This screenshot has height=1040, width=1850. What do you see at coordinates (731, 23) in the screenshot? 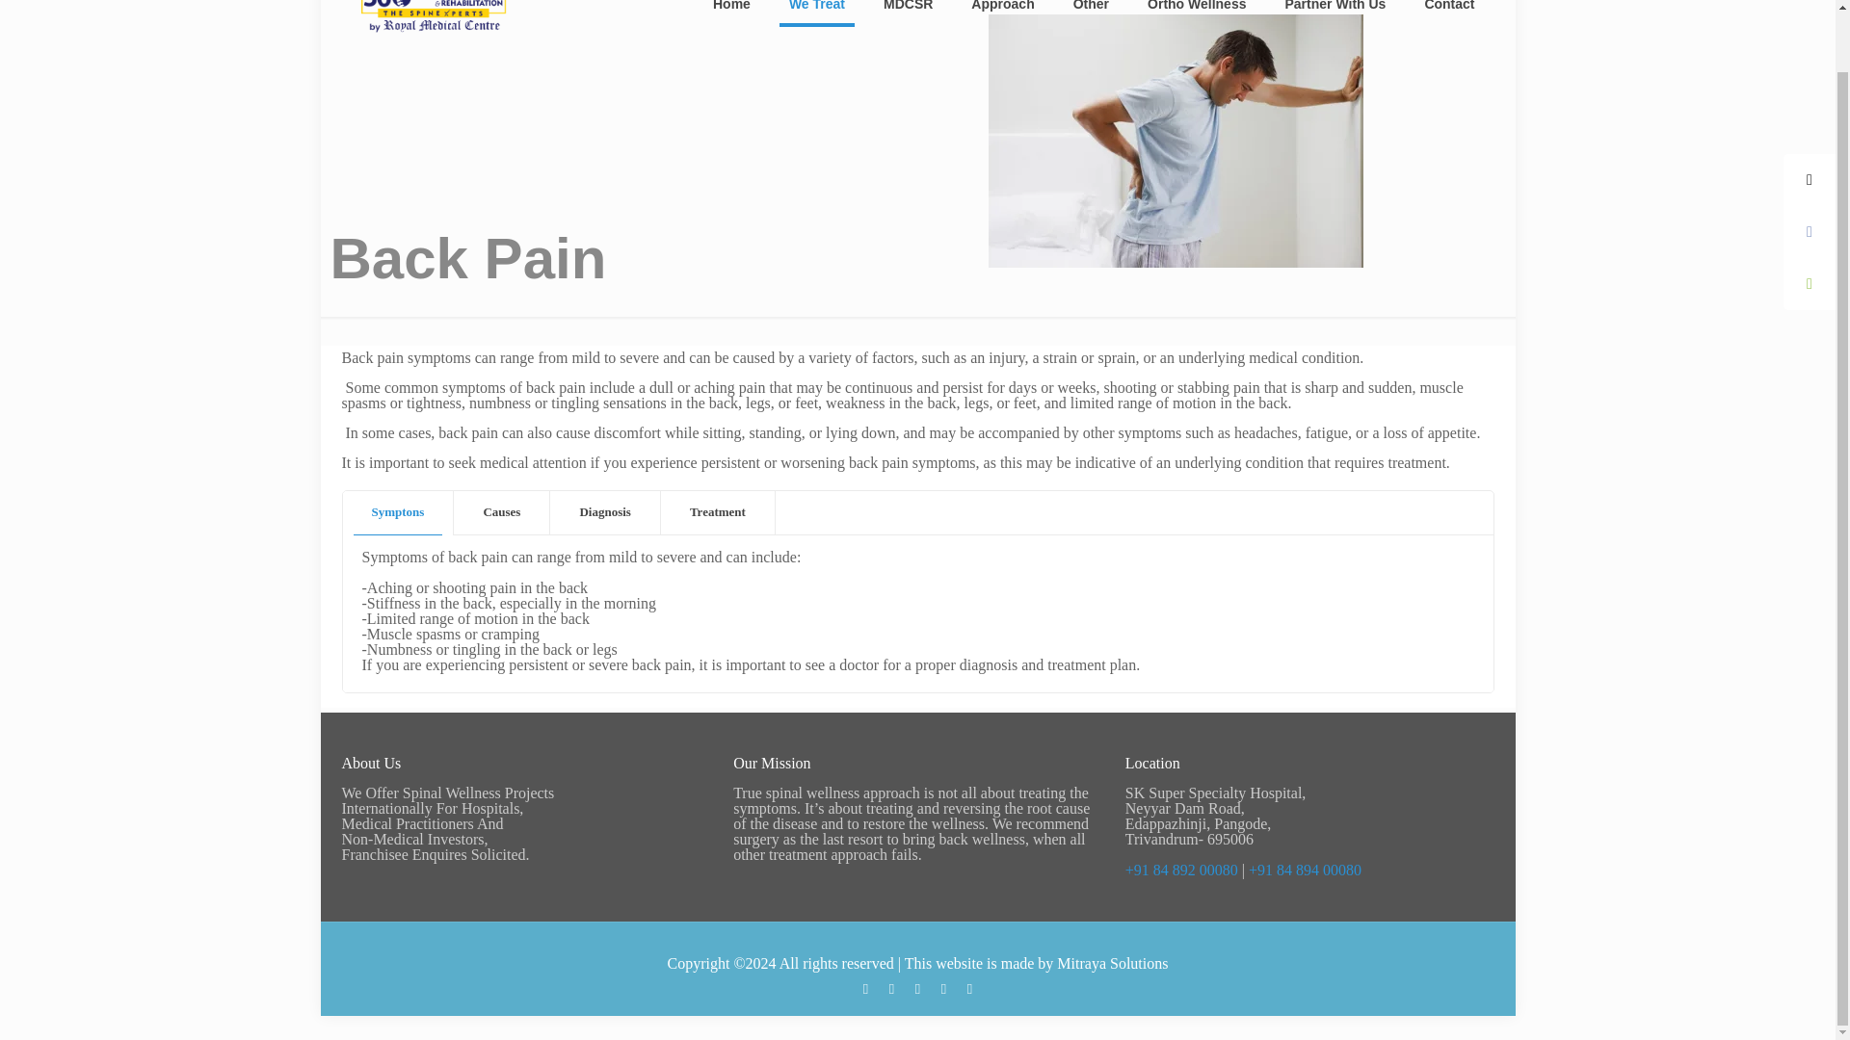
I see `Home` at bounding box center [731, 23].